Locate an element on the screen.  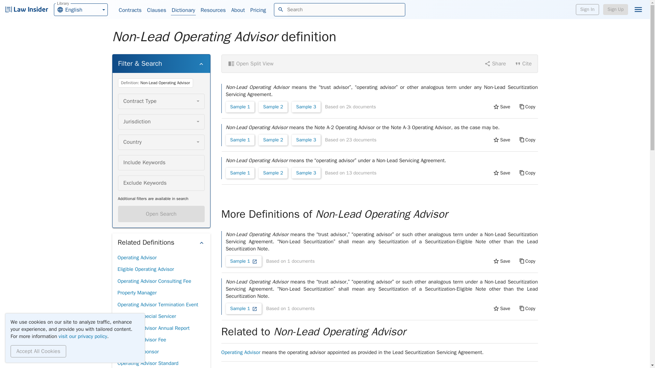
Non-Lead Special Servicer is located at coordinates (147, 316).